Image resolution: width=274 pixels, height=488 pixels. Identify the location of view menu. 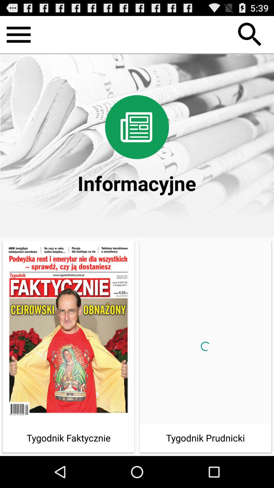
(19, 35).